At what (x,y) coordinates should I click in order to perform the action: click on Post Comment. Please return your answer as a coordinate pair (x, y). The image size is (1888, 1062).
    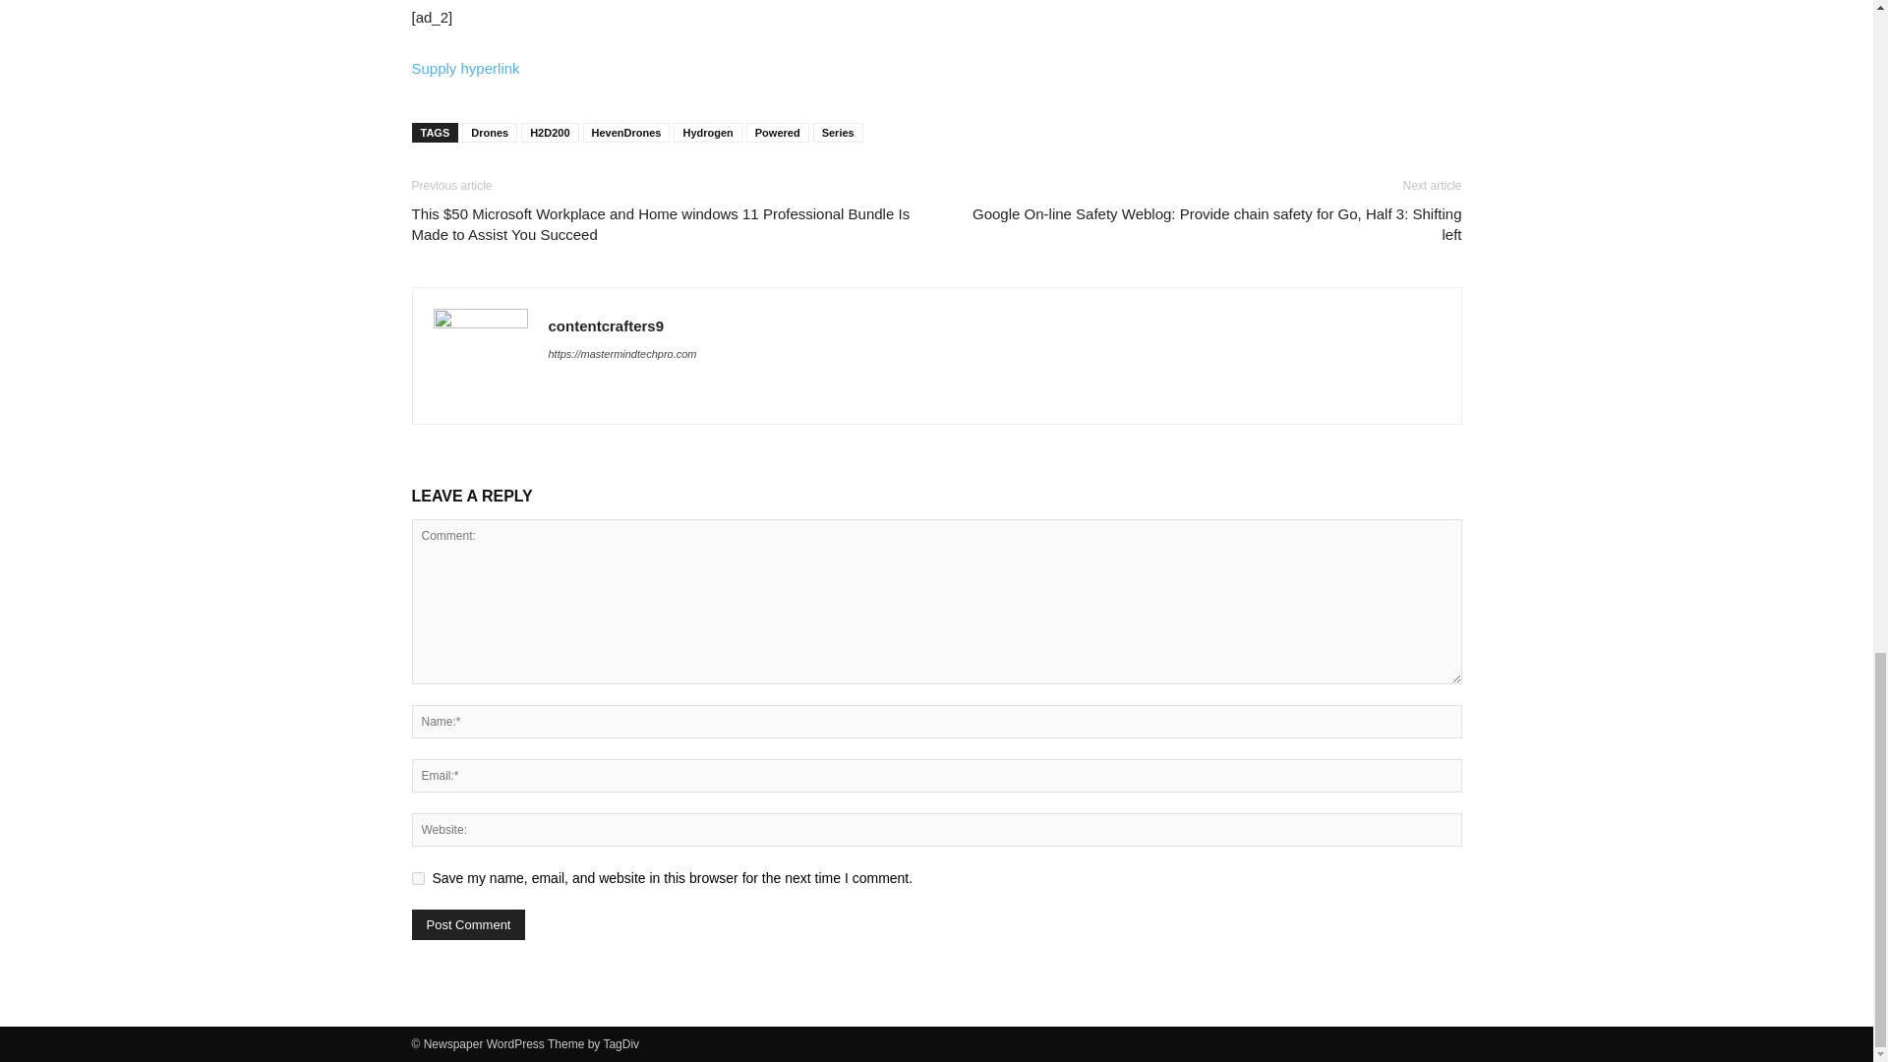
    Looking at the image, I should click on (468, 924).